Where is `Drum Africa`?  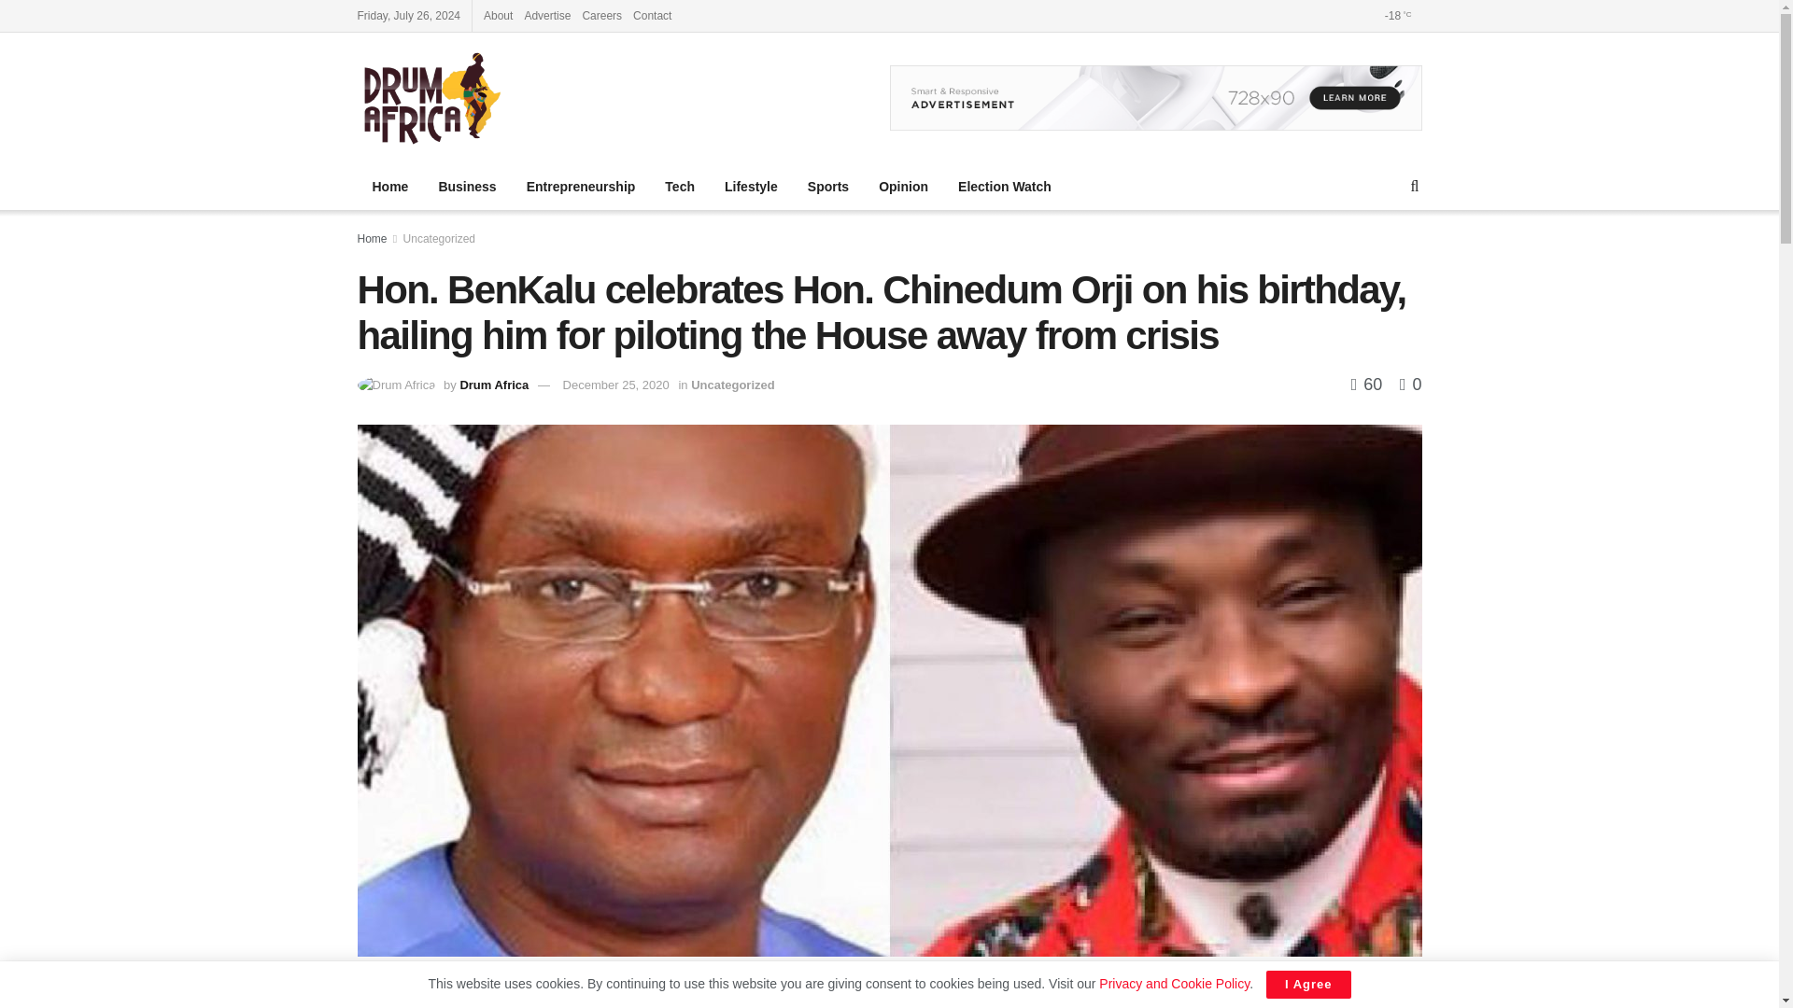 Drum Africa is located at coordinates (493, 385).